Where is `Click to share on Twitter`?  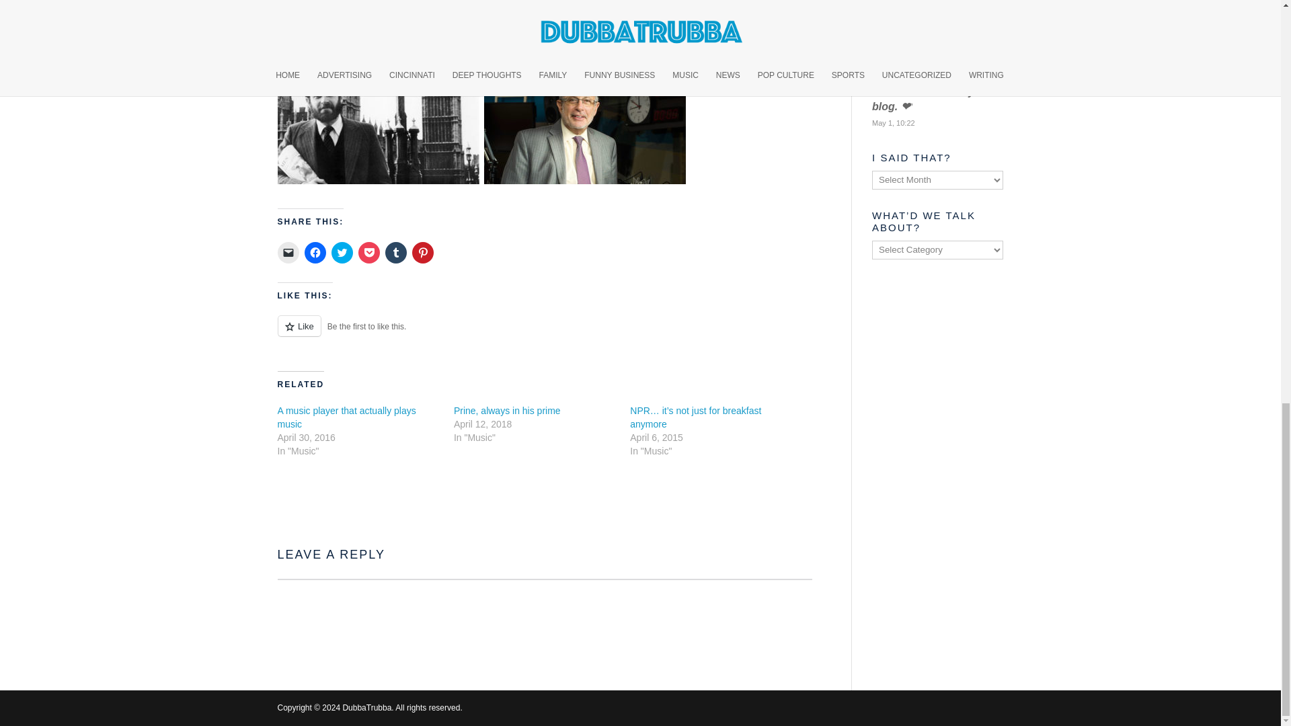
Click to share on Twitter is located at coordinates (342, 253).